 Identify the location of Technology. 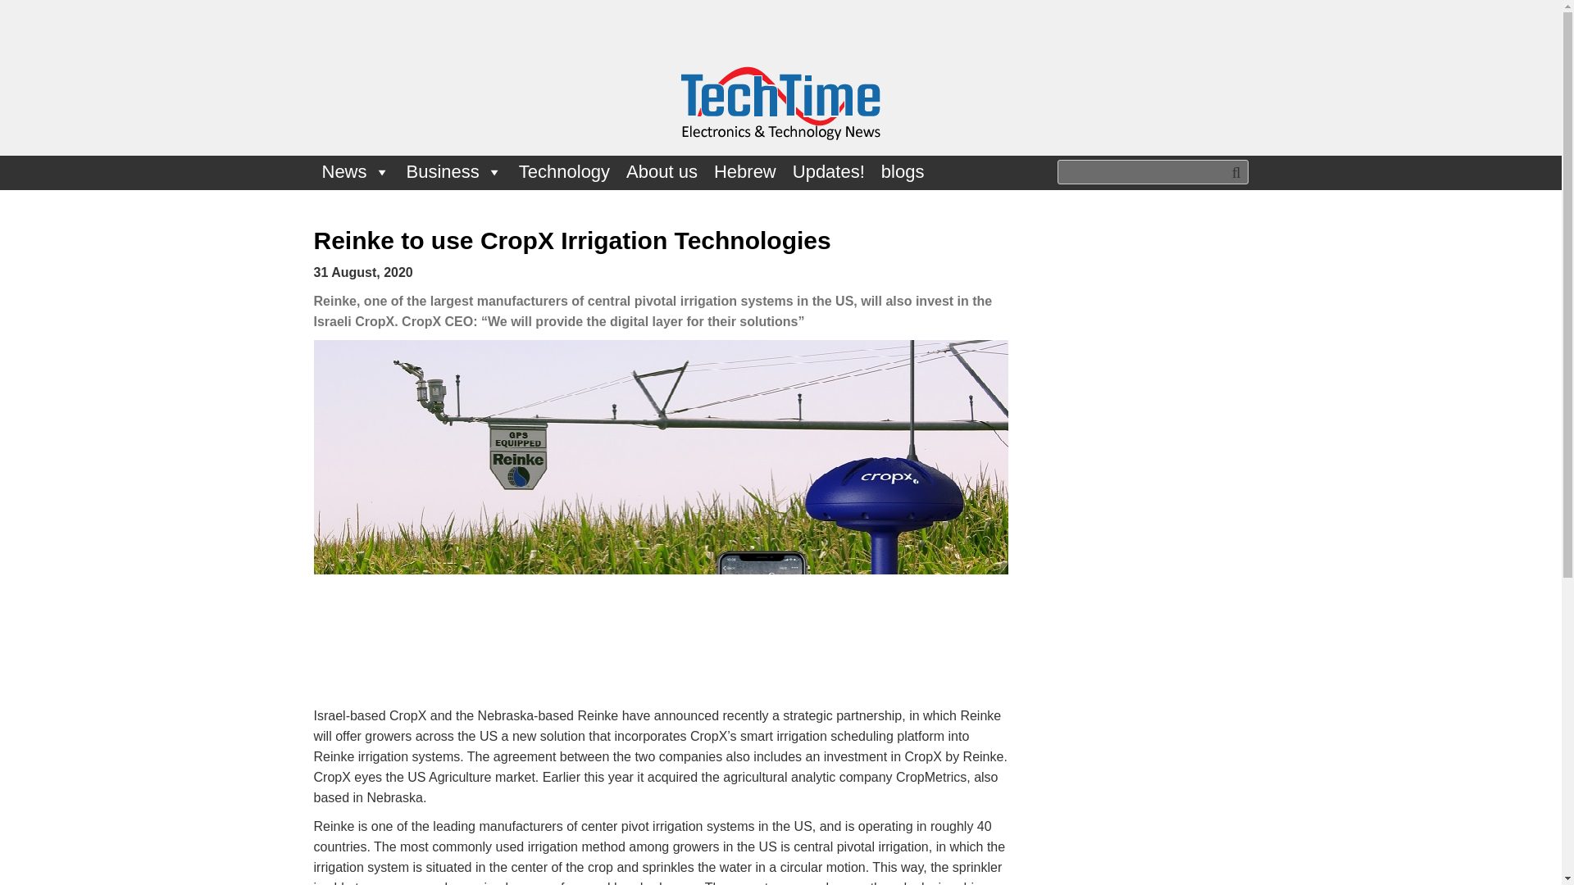
(564, 172).